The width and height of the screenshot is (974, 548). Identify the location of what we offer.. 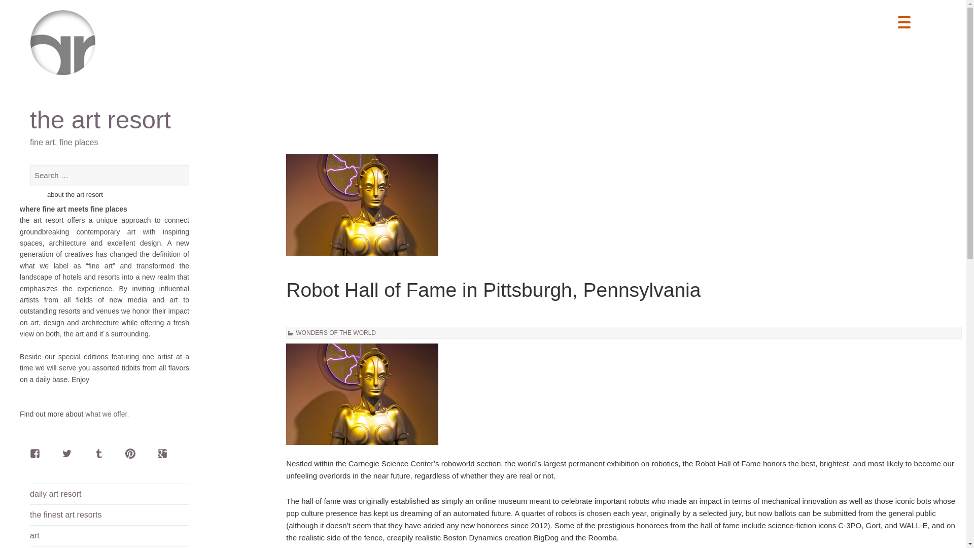
(107, 414).